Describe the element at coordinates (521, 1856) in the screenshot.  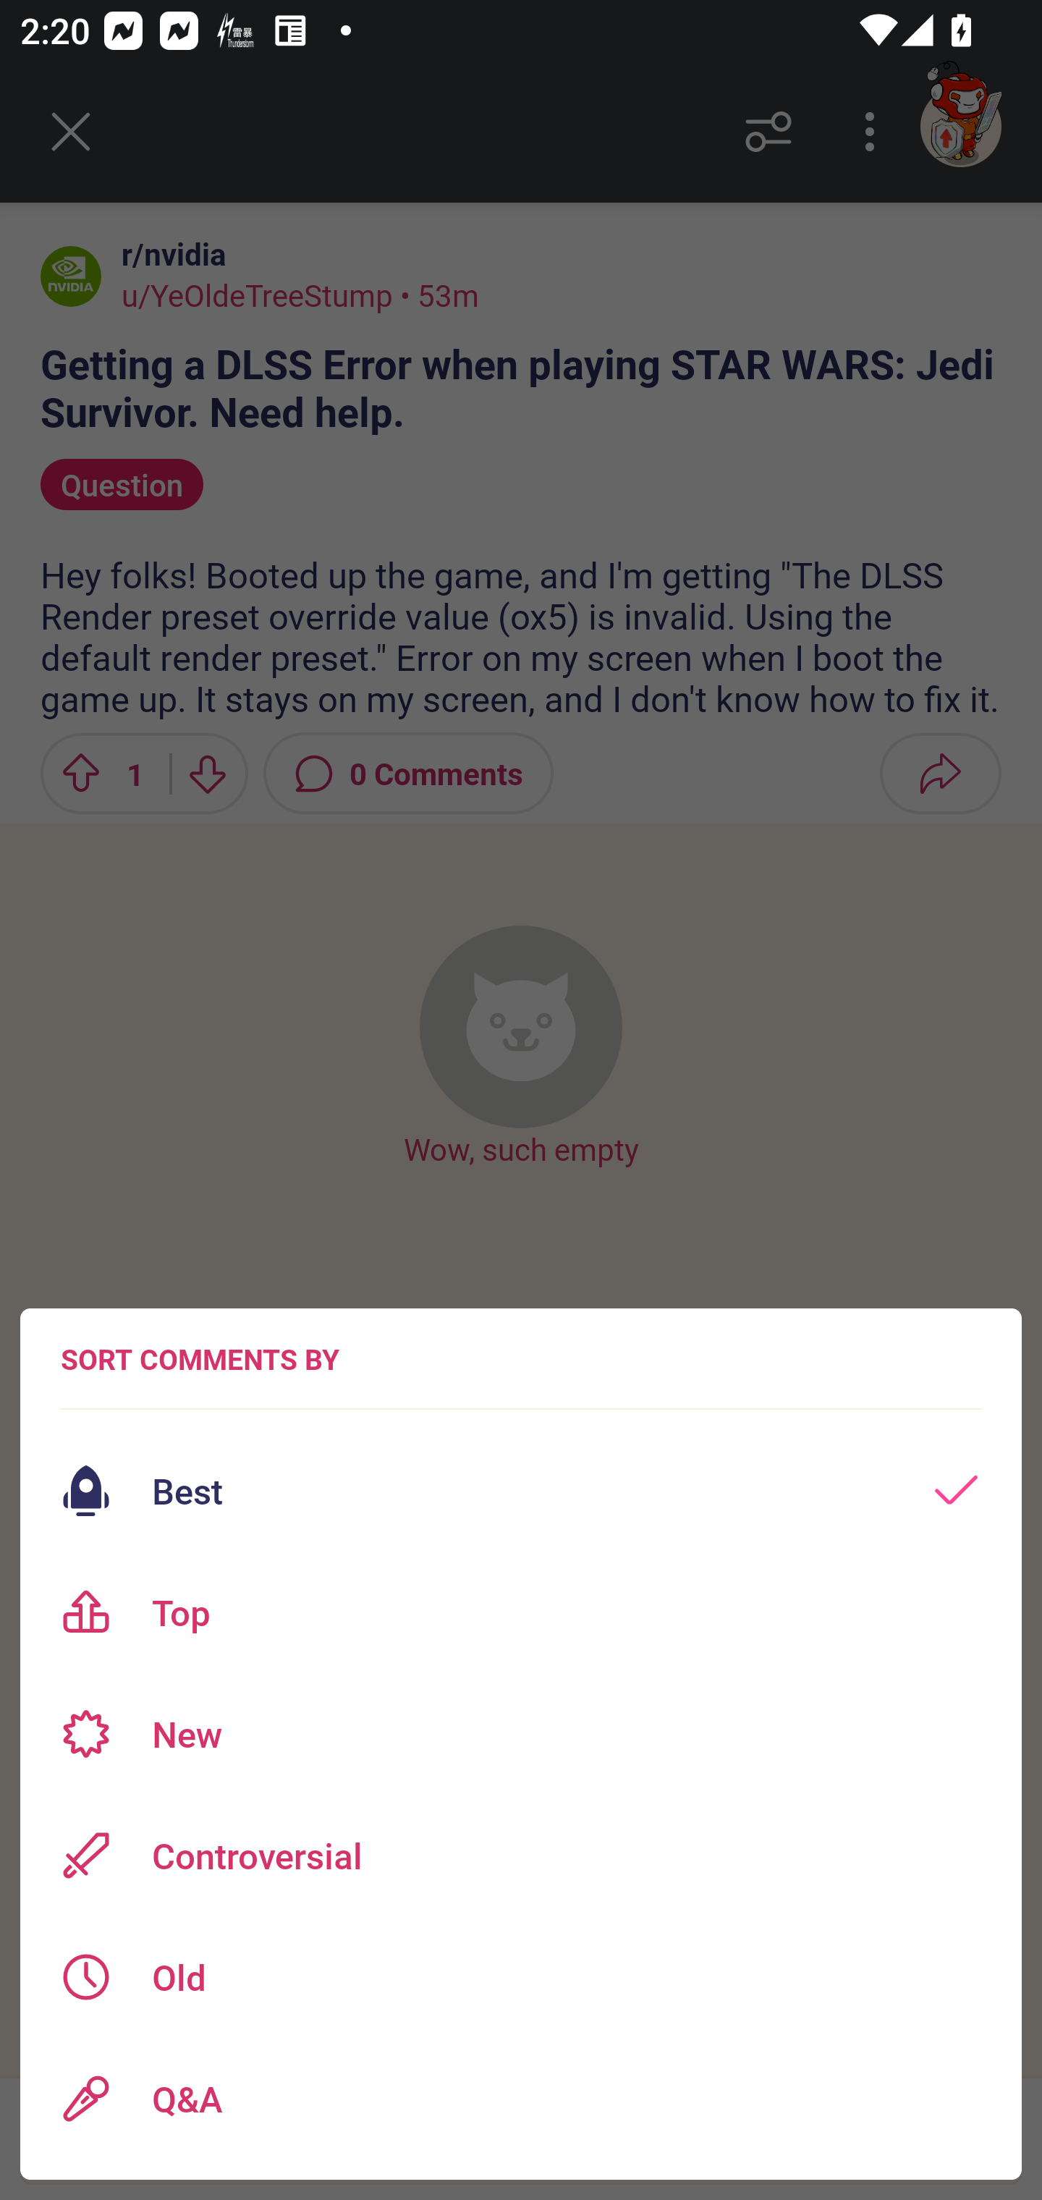
I see `Controversial` at that location.